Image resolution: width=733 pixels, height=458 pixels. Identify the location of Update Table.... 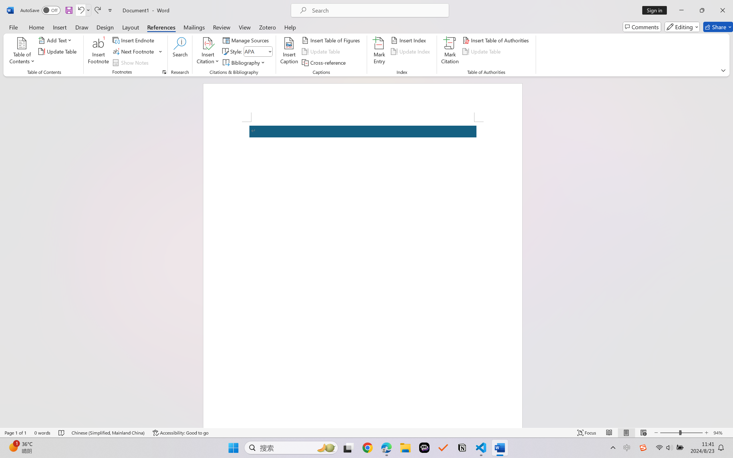
(58, 52).